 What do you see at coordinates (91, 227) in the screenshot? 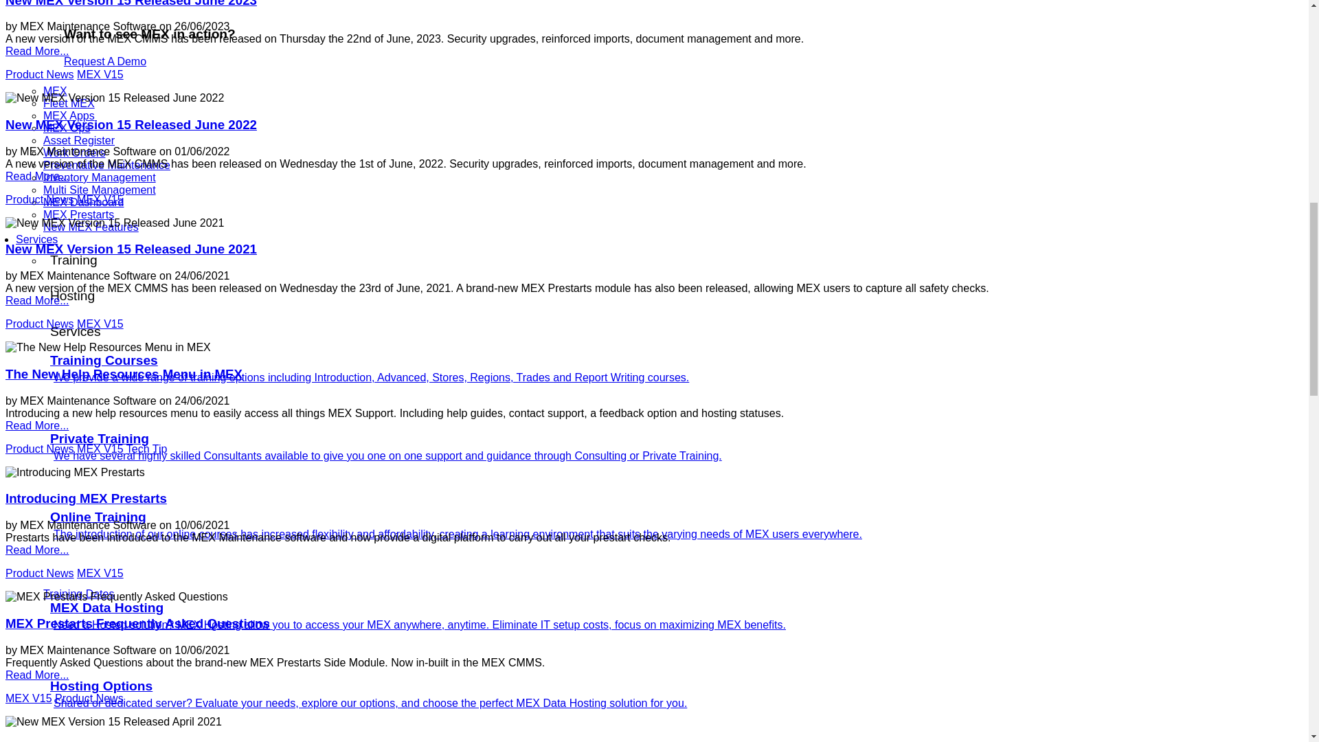
I see `New MEX Features` at bounding box center [91, 227].